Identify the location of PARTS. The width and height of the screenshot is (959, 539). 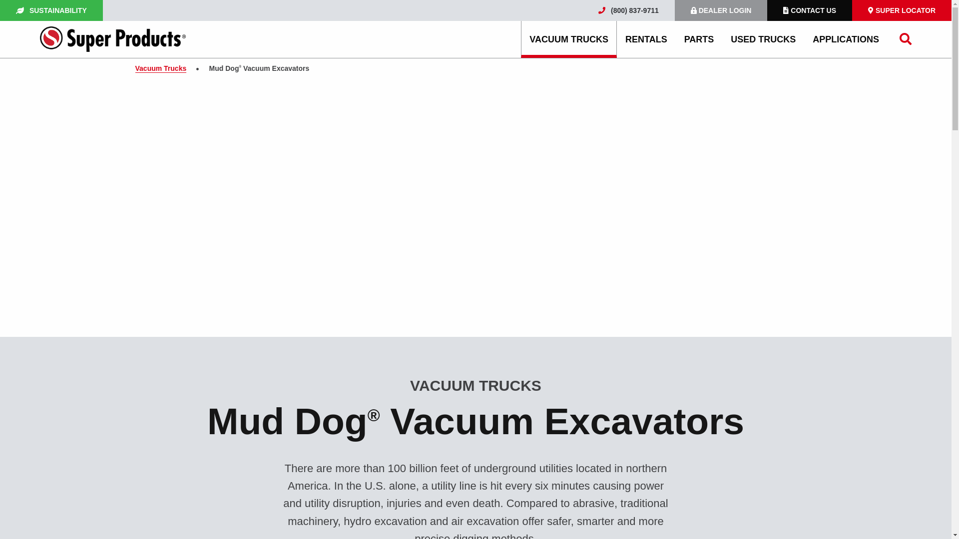
(699, 39).